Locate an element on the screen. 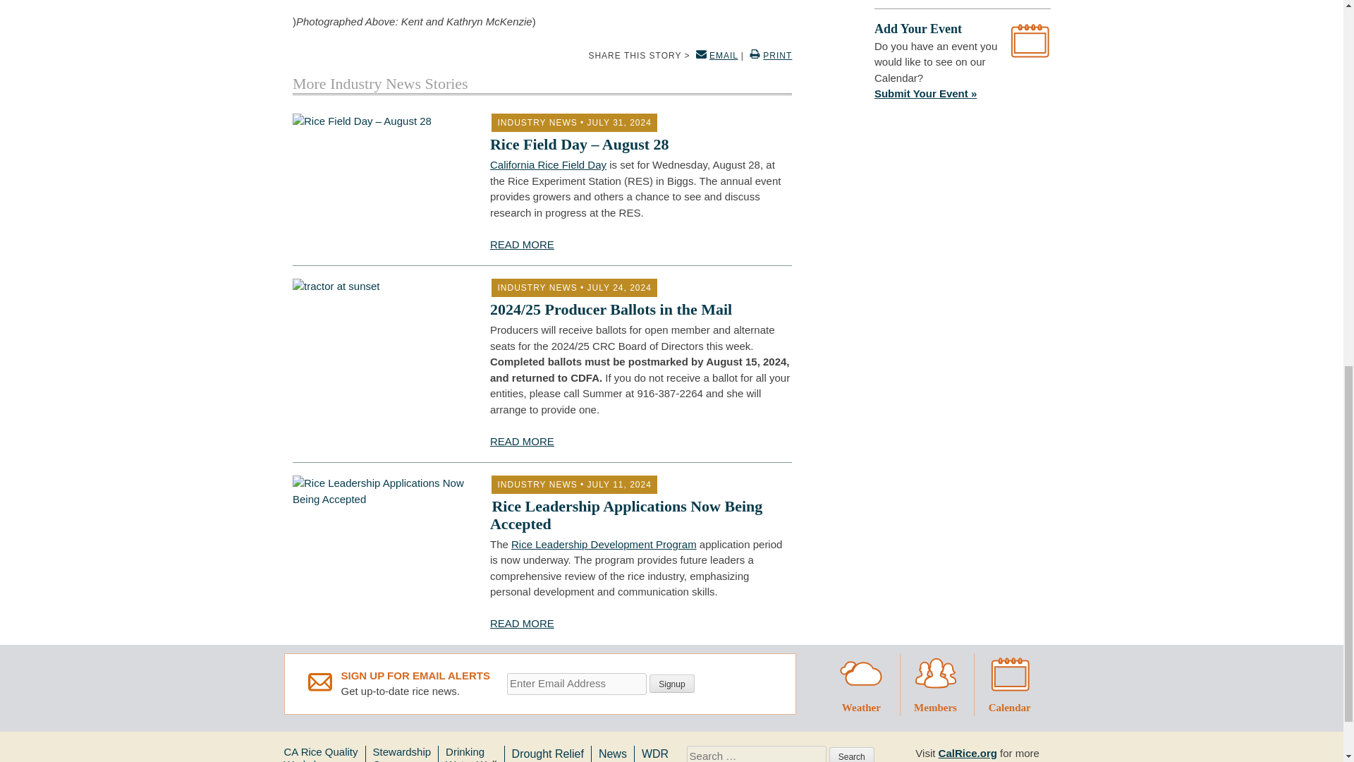  READ MORE is located at coordinates (522, 244).